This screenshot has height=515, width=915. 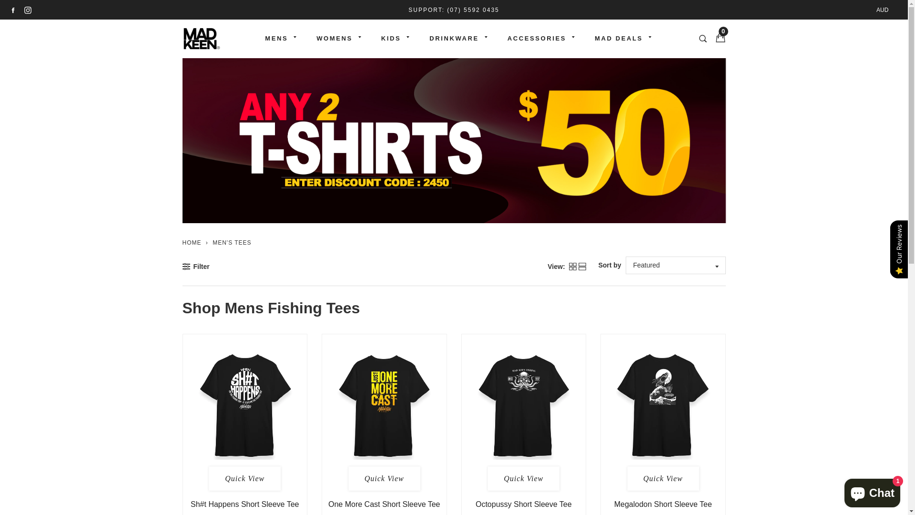 I want to click on Shopify online store chat, so click(x=872, y=491).